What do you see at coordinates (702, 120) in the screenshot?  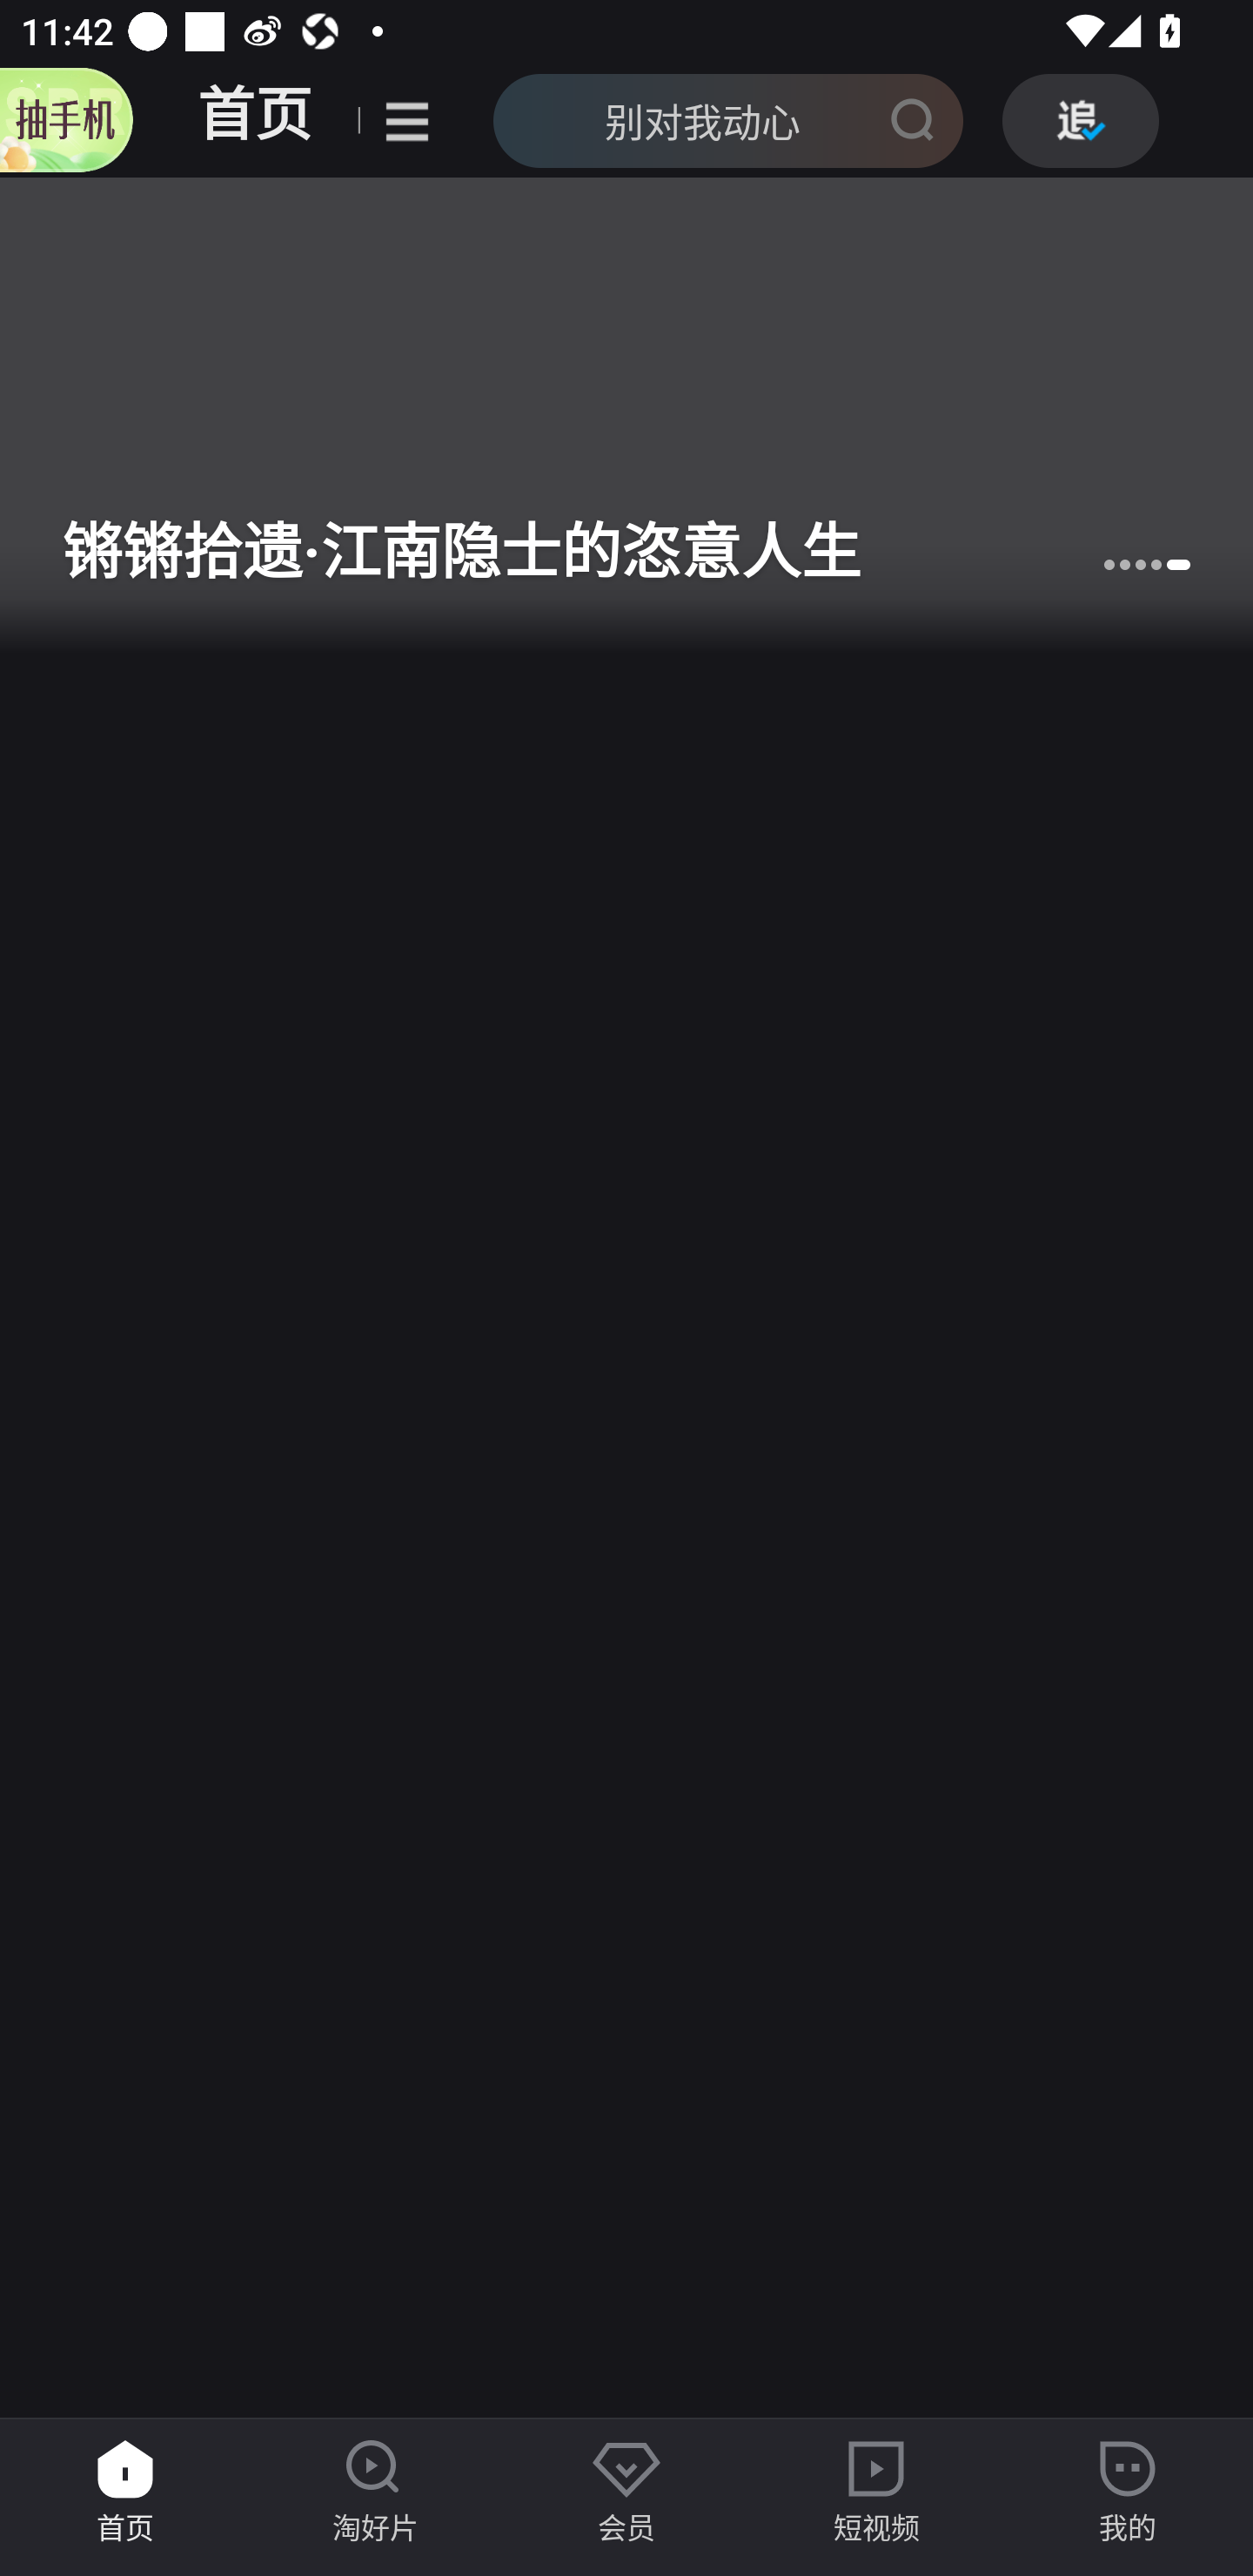 I see `搜索框，别对我动心 别对我动心` at bounding box center [702, 120].